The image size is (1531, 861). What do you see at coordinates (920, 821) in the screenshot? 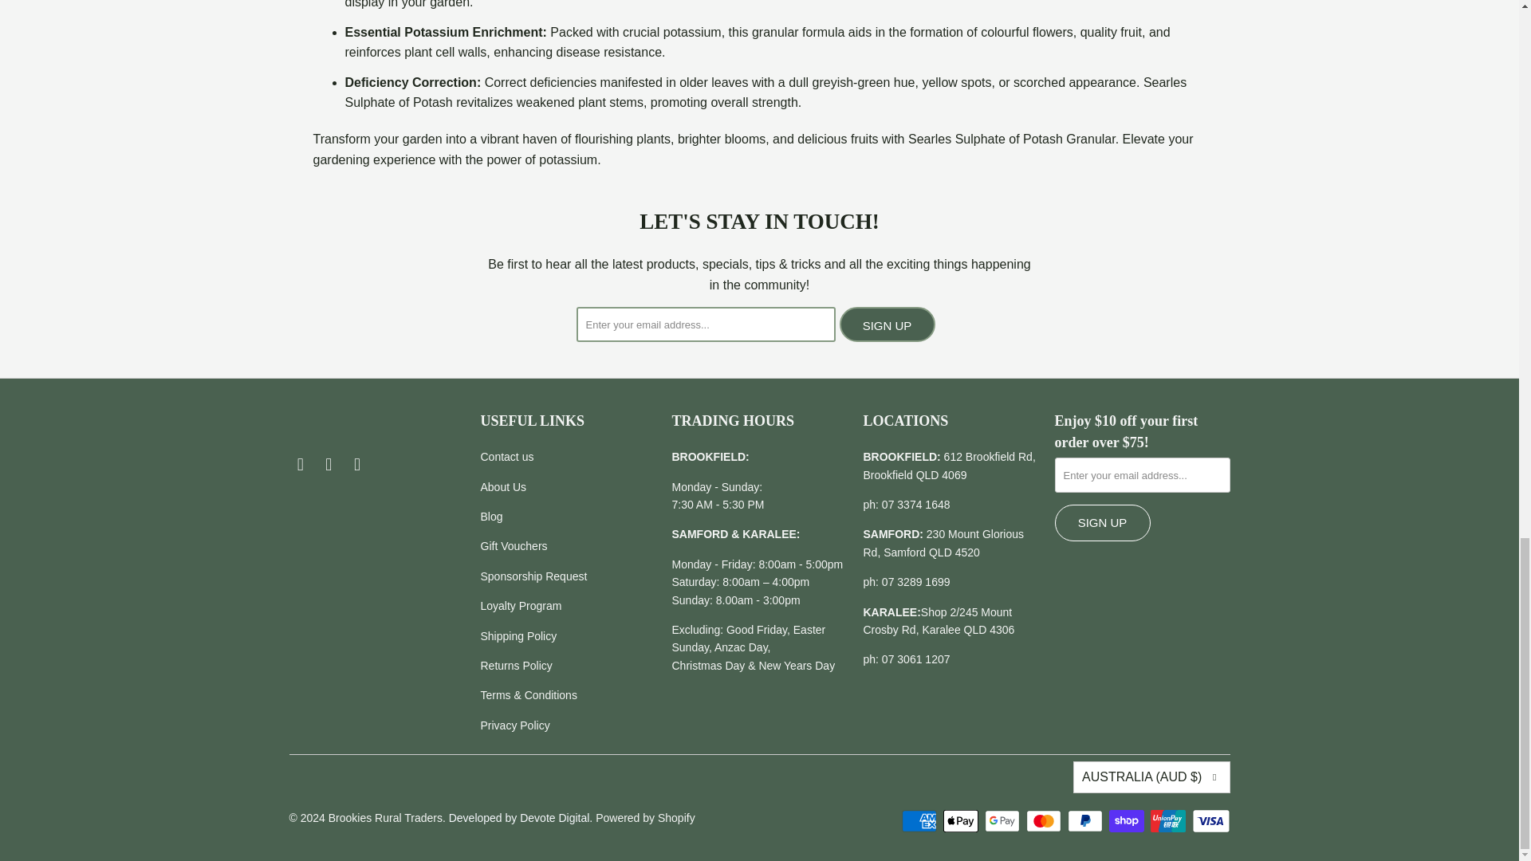
I see `American Express` at bounding box center [920, 821].